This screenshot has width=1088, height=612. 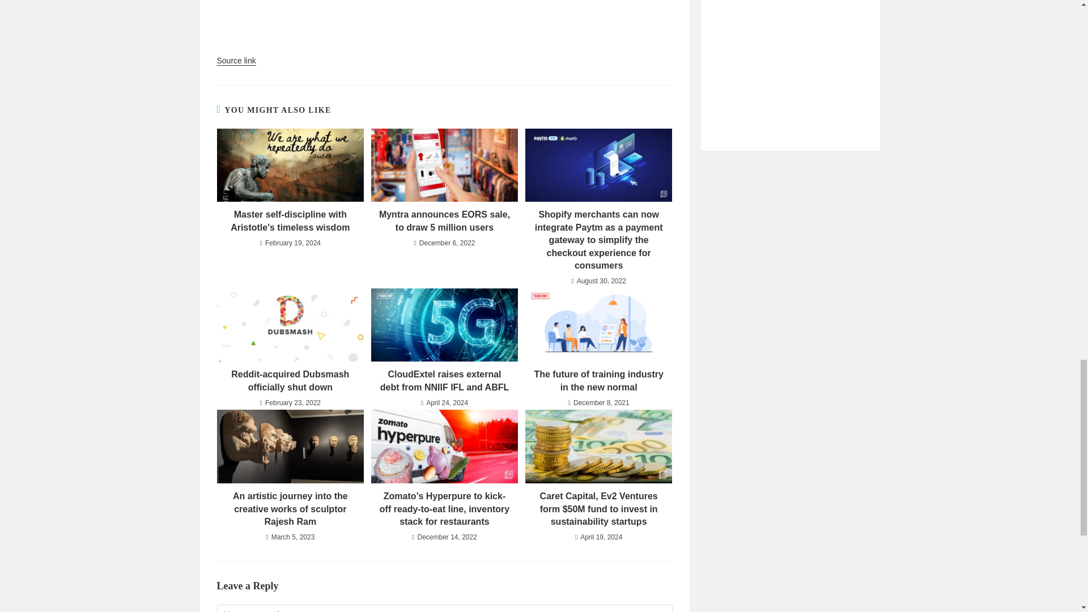 I want to click on CloudExtel raises external debt from NNIIF IFL and ABFL, so click(x=444, y=381).